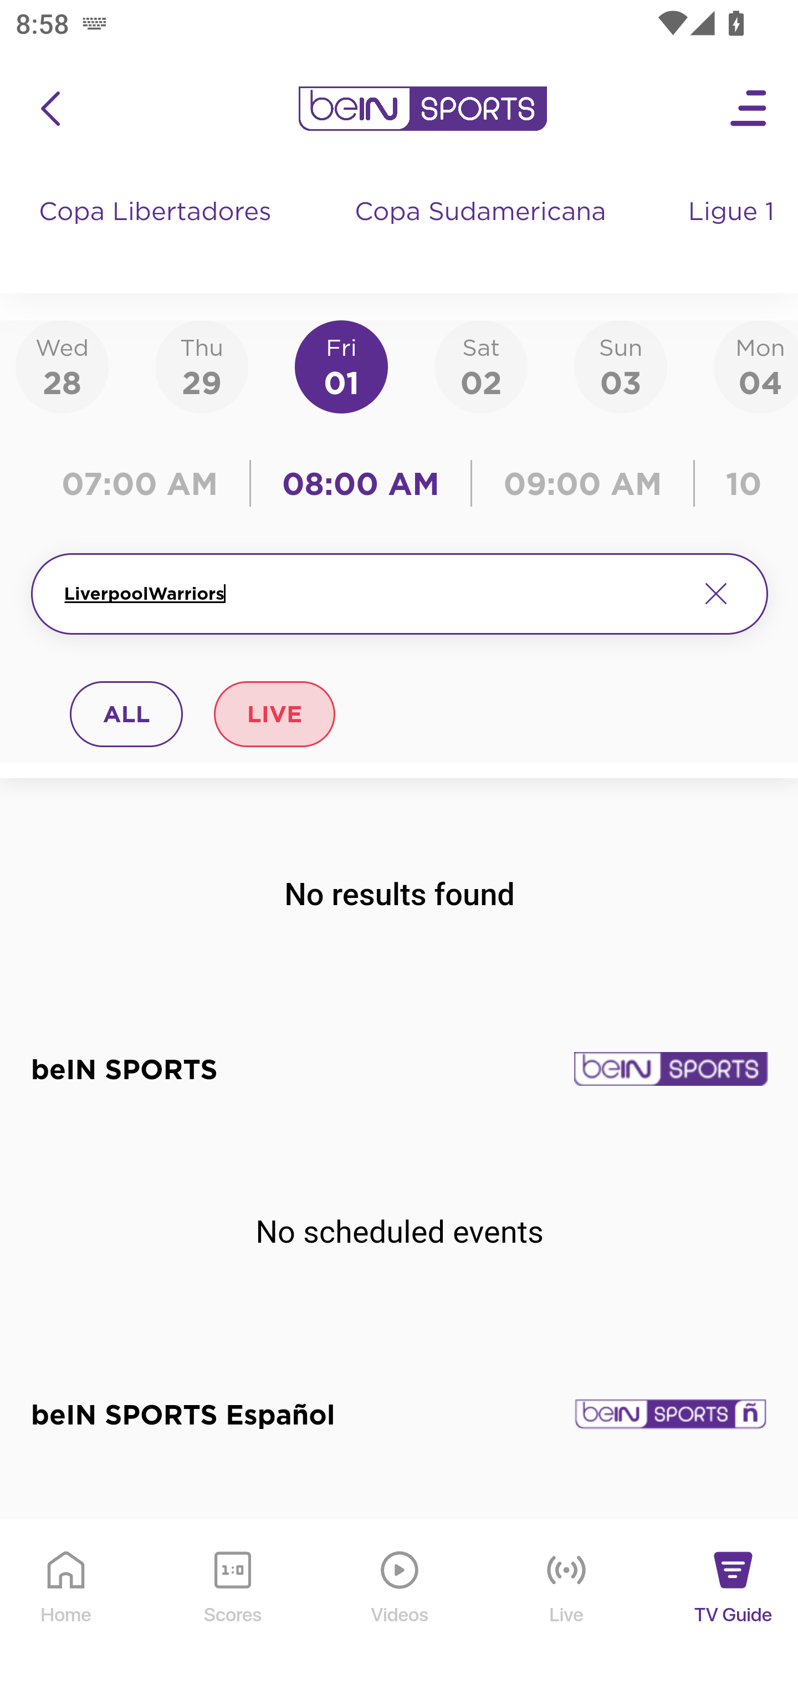  What do you see at coordinates (361, 483) in the screenshot?
I see `08:00 AM` at bounding box center [361, 483].